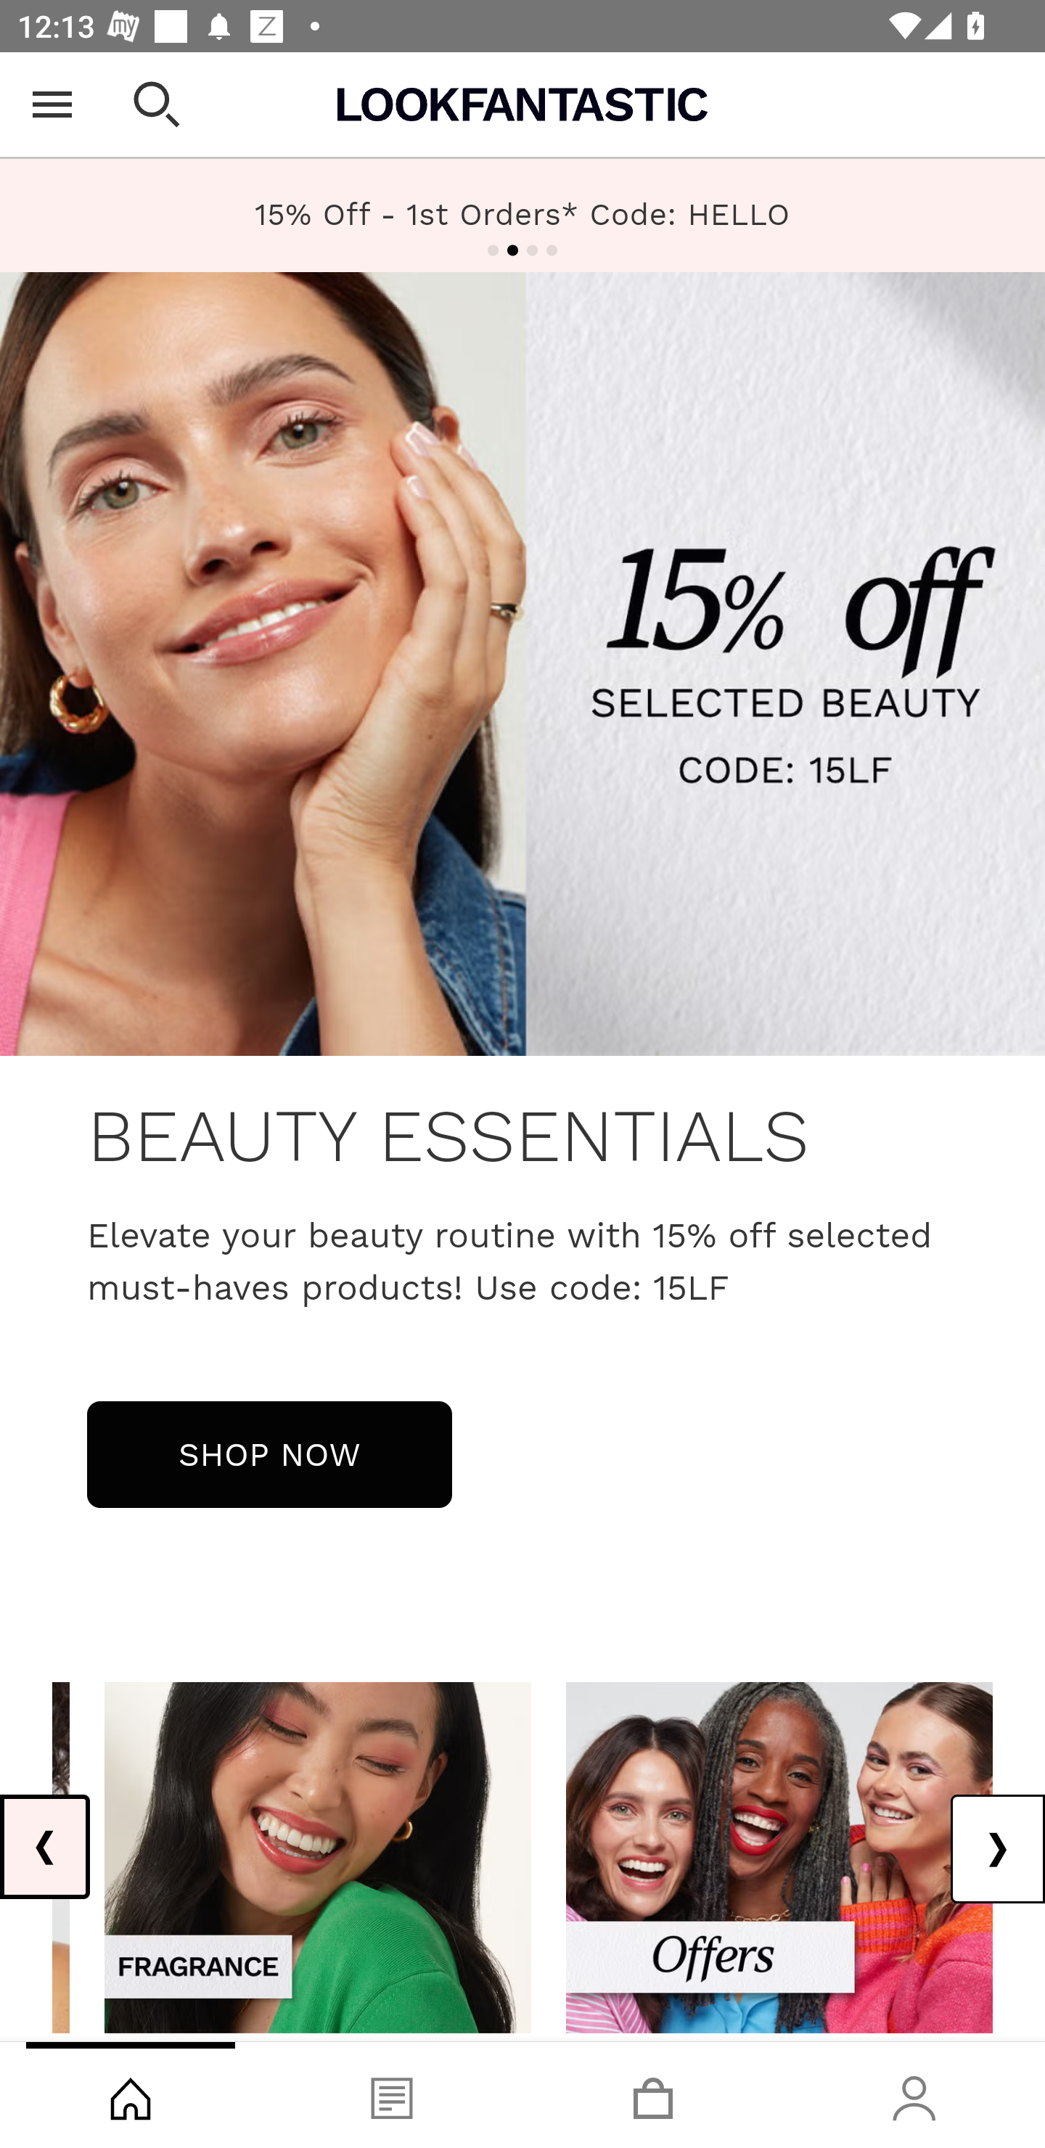 Image resolution: width=1045 pixels, height=2148 pixels. Describe the element at coordinates (52, 104) in the screenshot. I see `Open Menu` at that location.